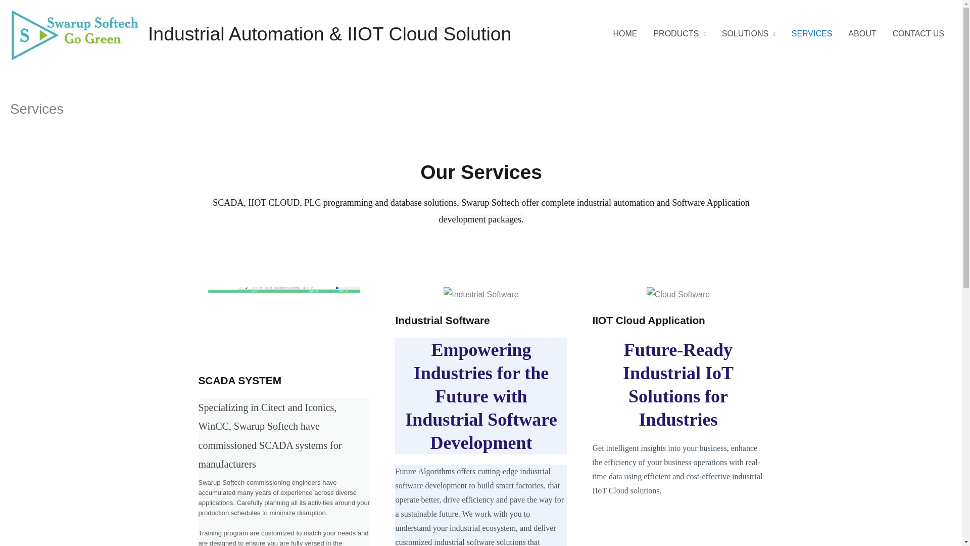 The height and width of the screenshot is (546, 970). I want to click on HOME, so click(624, 33).